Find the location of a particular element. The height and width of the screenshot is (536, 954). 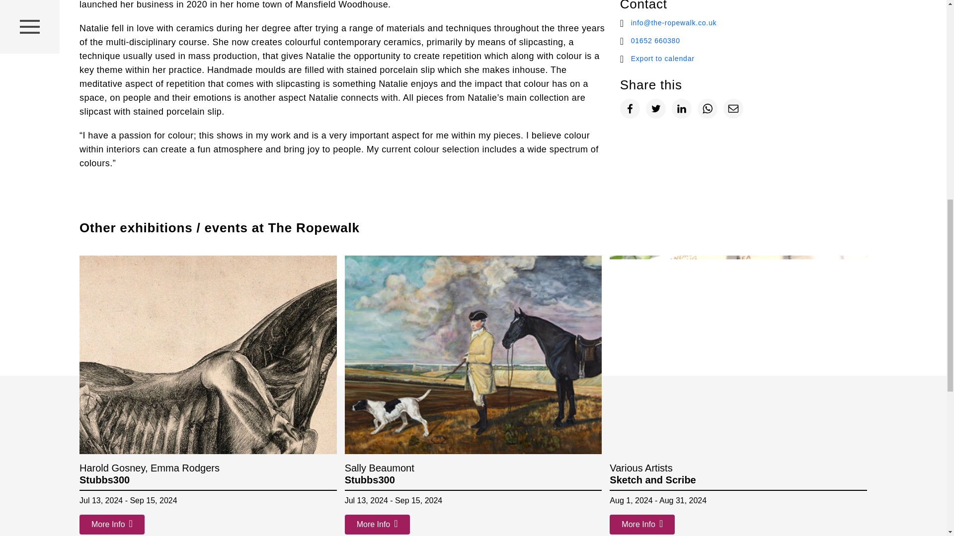

Share on Facebook is located at coordinates (630, 108).